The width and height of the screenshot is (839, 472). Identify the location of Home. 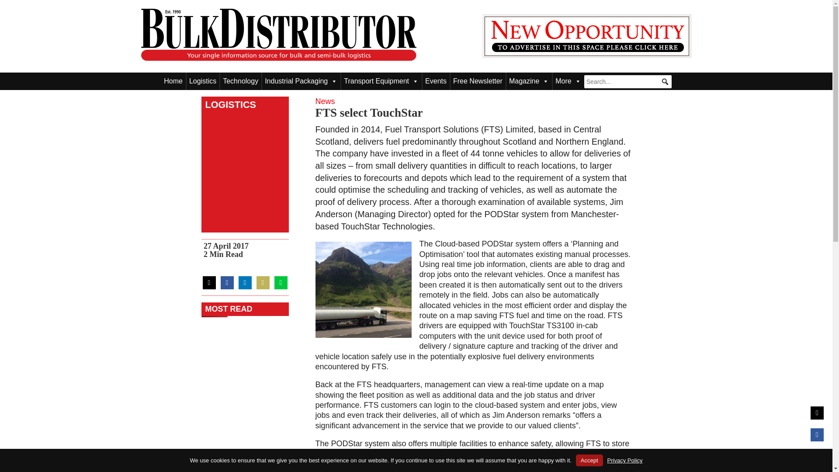
(173, 81).